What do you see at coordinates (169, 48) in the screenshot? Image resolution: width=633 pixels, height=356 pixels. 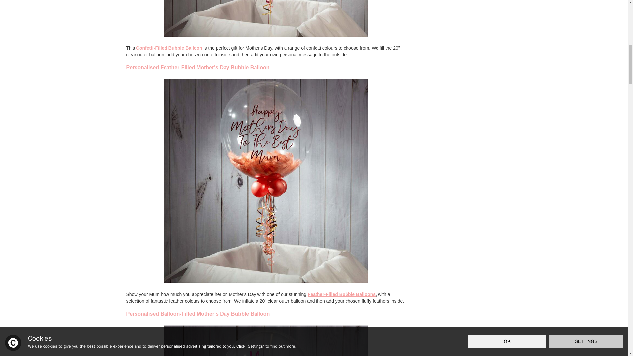 I see `Confetti-Filled Bubble Balloon` at bounding box center [169, 48].